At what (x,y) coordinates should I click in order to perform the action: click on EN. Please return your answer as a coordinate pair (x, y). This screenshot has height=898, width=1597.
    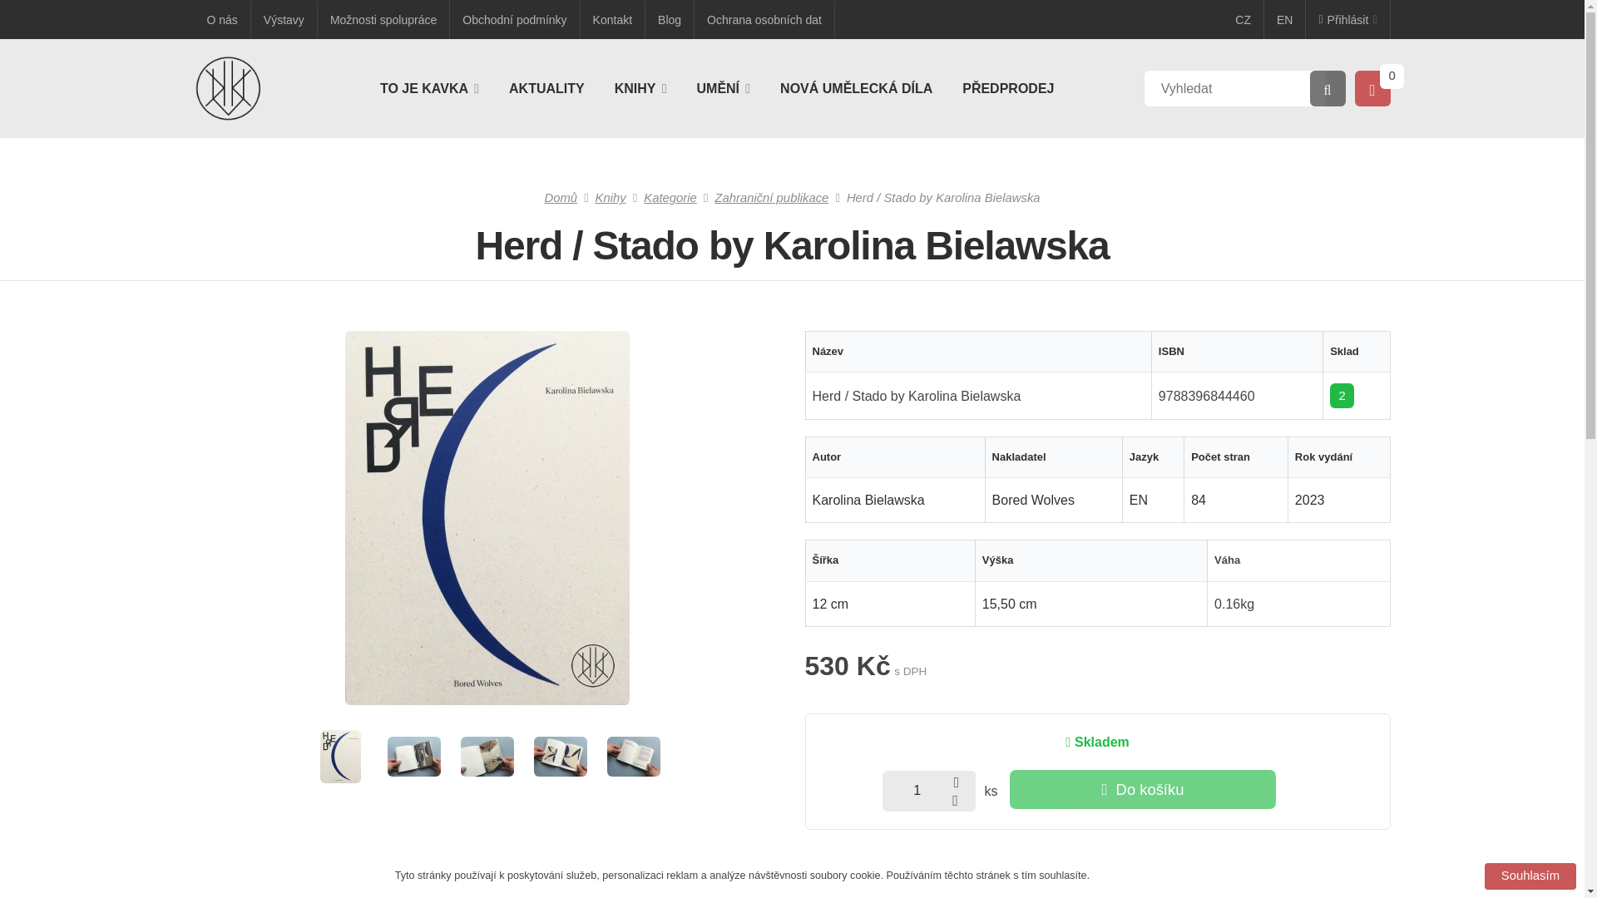
    Looking at the image, I should click on (1285, 20).